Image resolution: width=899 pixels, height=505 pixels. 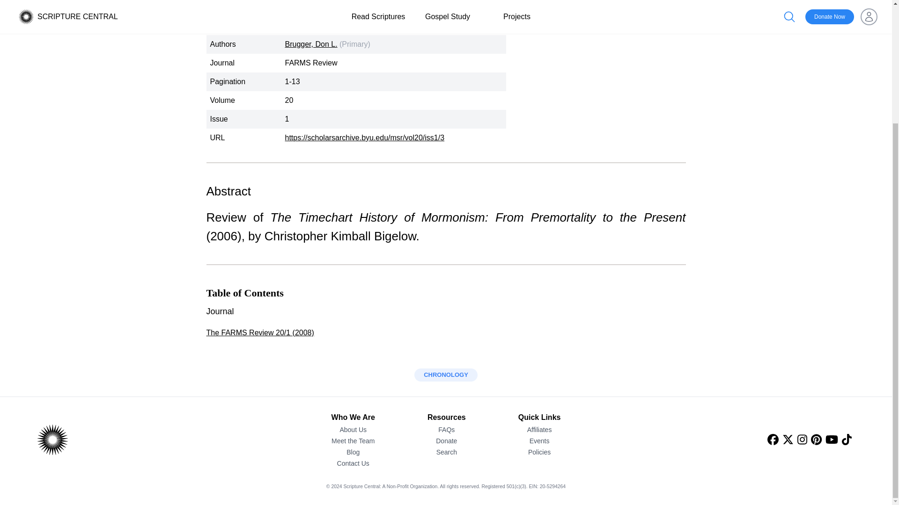 What do you see at coordinates (353, 429) in the screenshot?
I see `About Us` at bounding box center [353, 429].